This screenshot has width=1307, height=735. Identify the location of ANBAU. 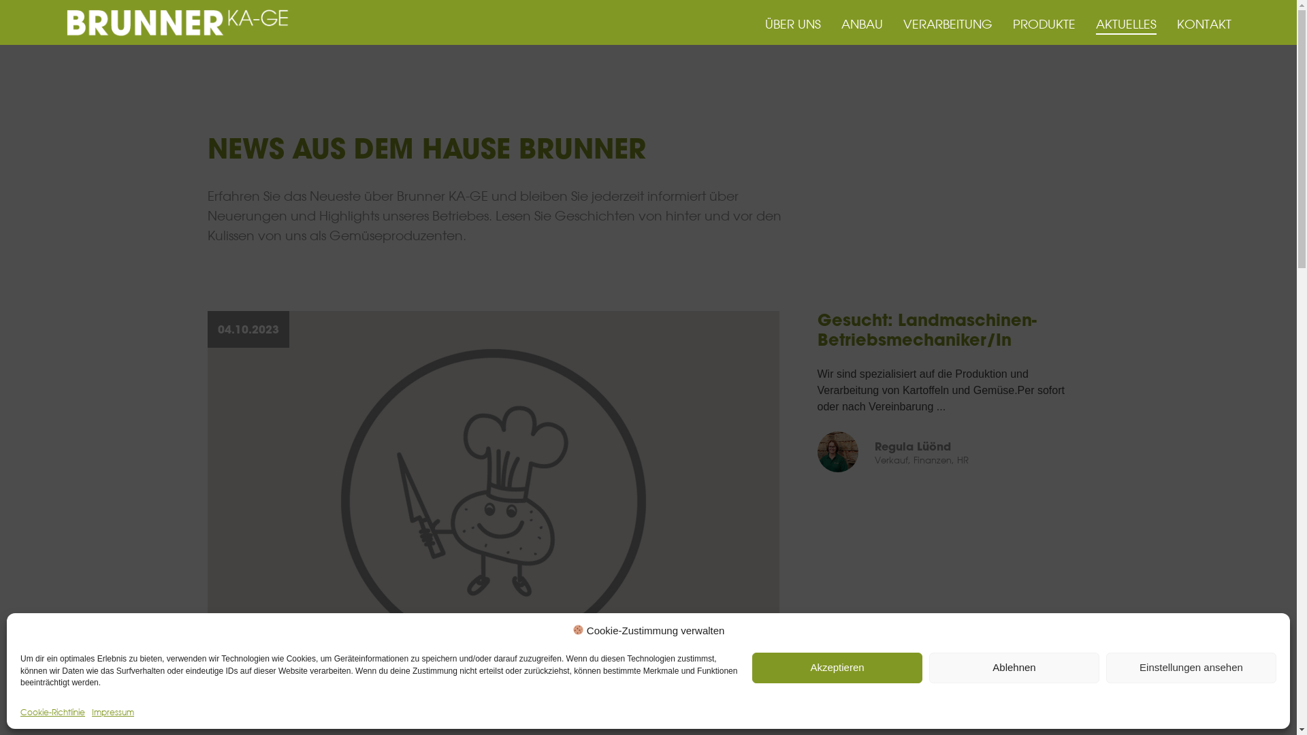
(862, 24).